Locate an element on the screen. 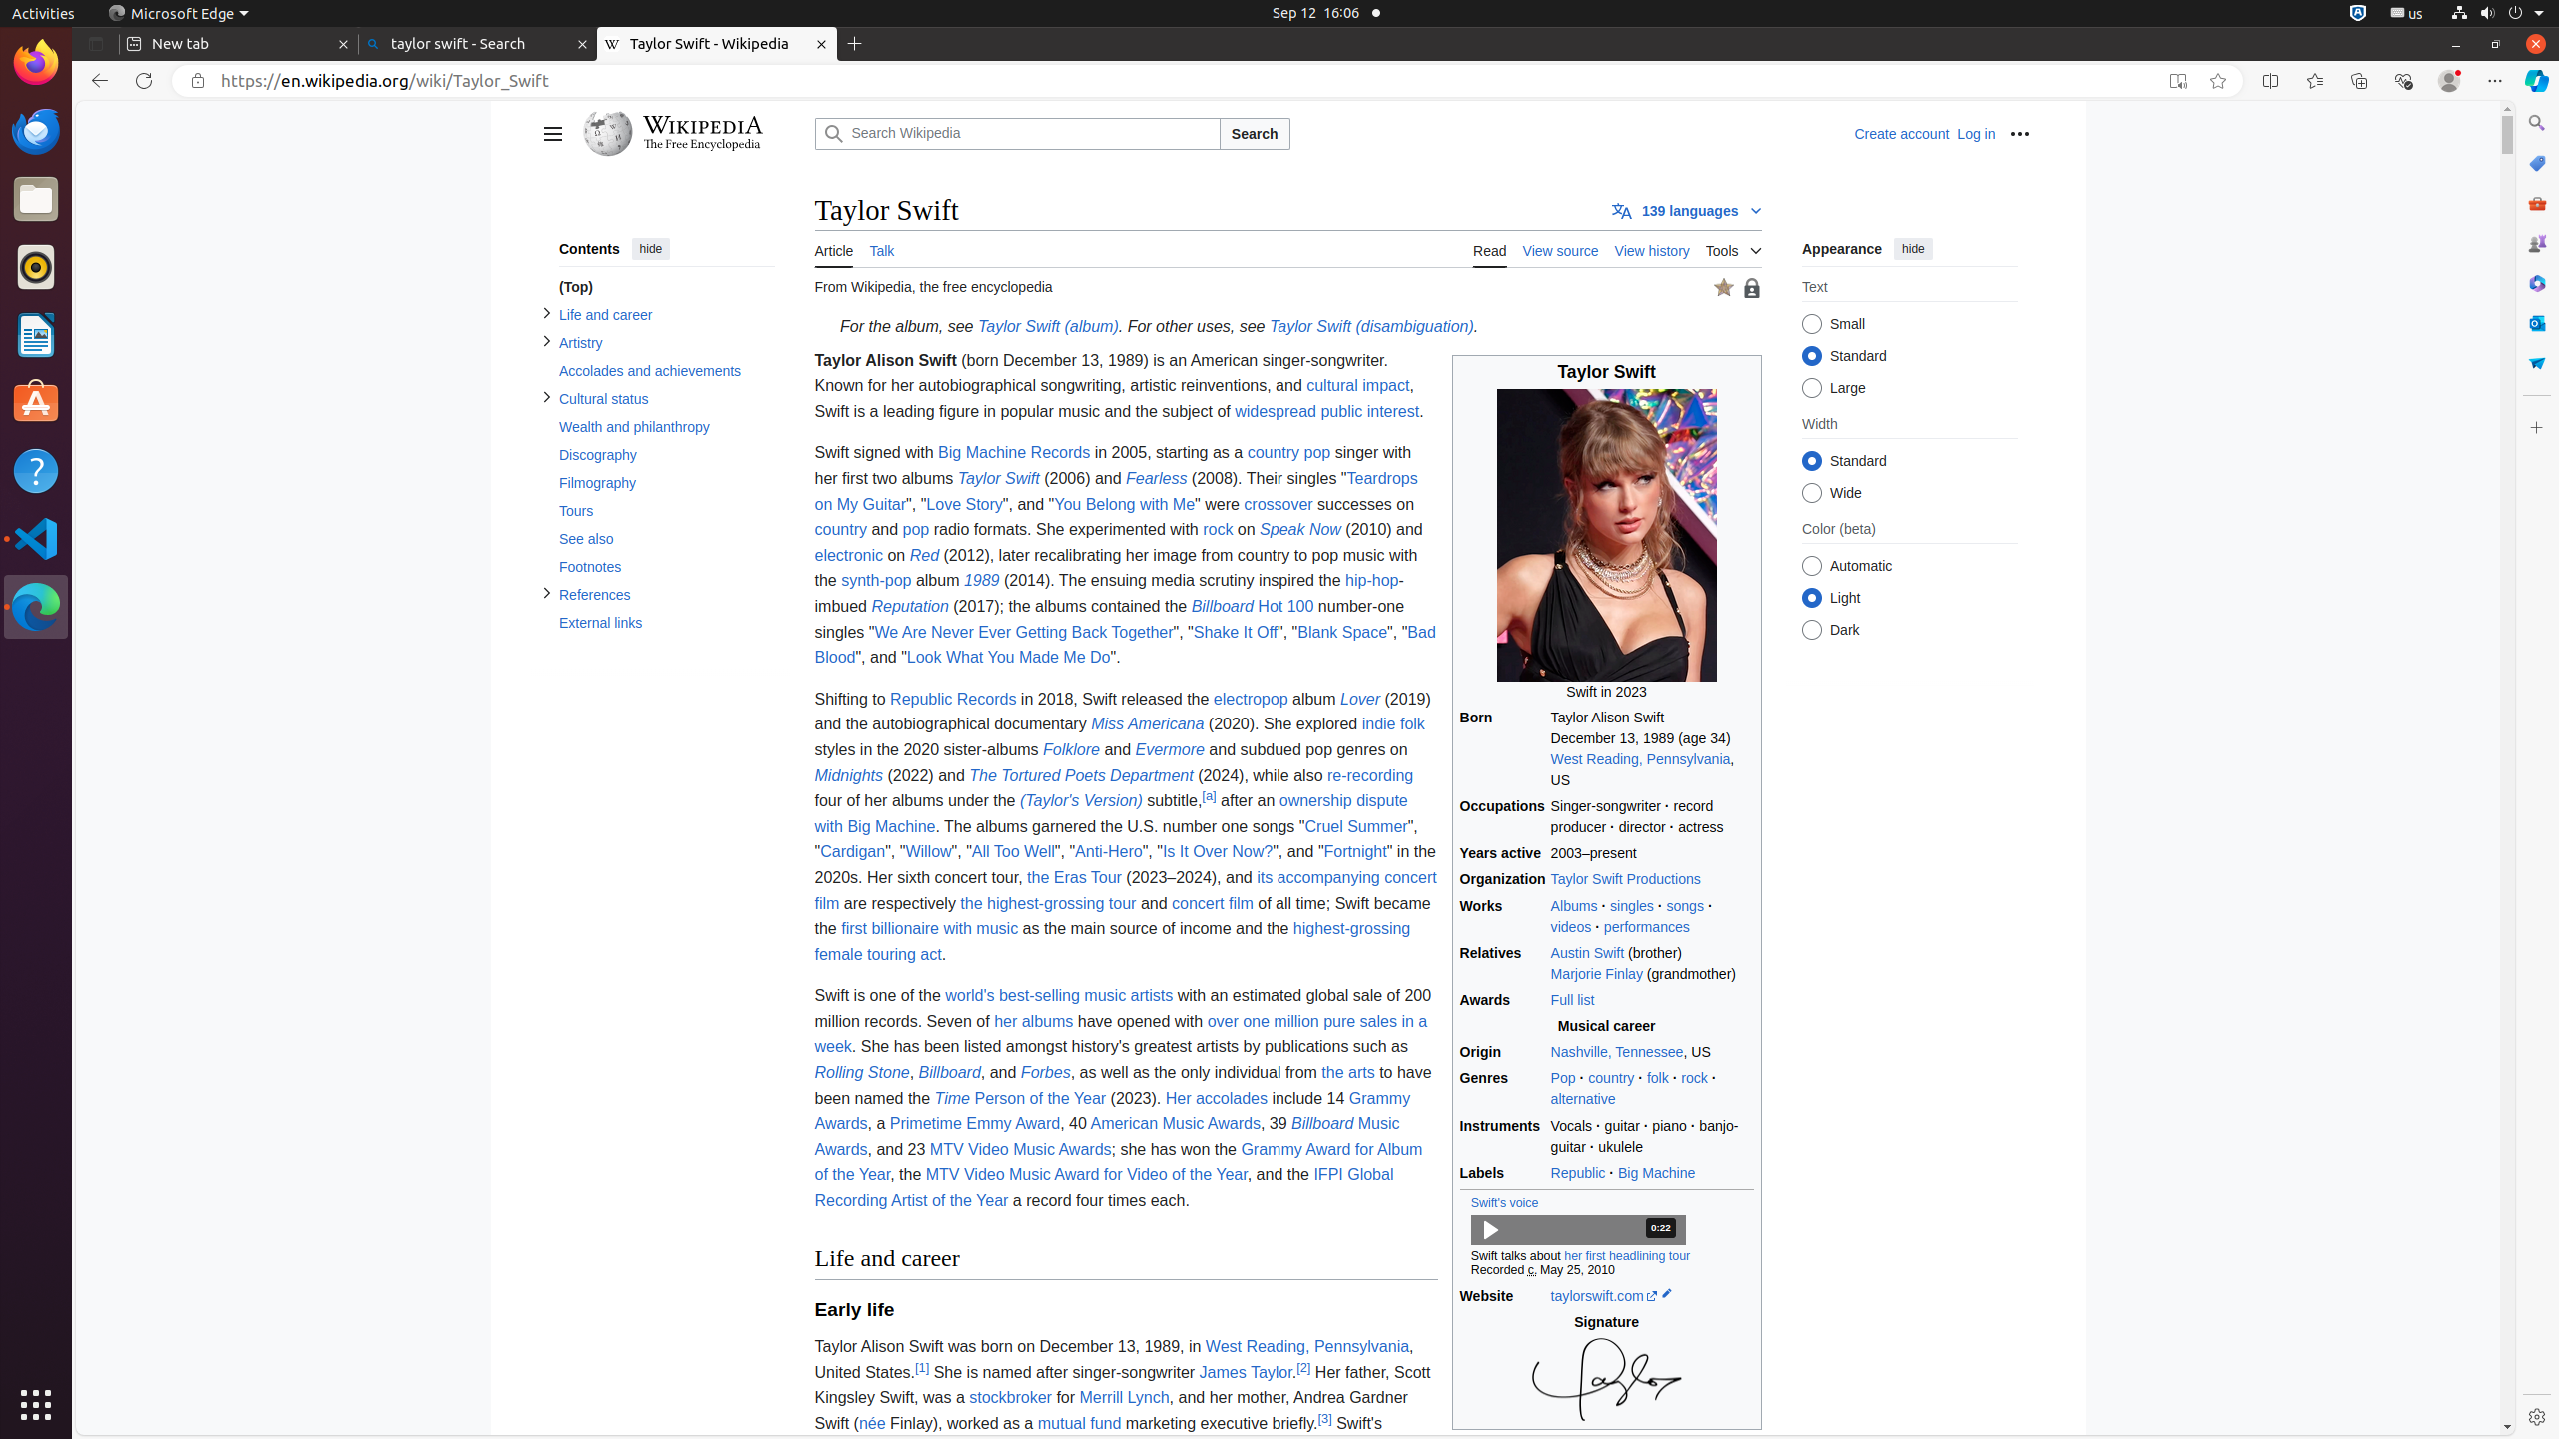 Image resolution: width=2559 pixels, height=1439 pixels. Help is located at coordinates (36, 470).